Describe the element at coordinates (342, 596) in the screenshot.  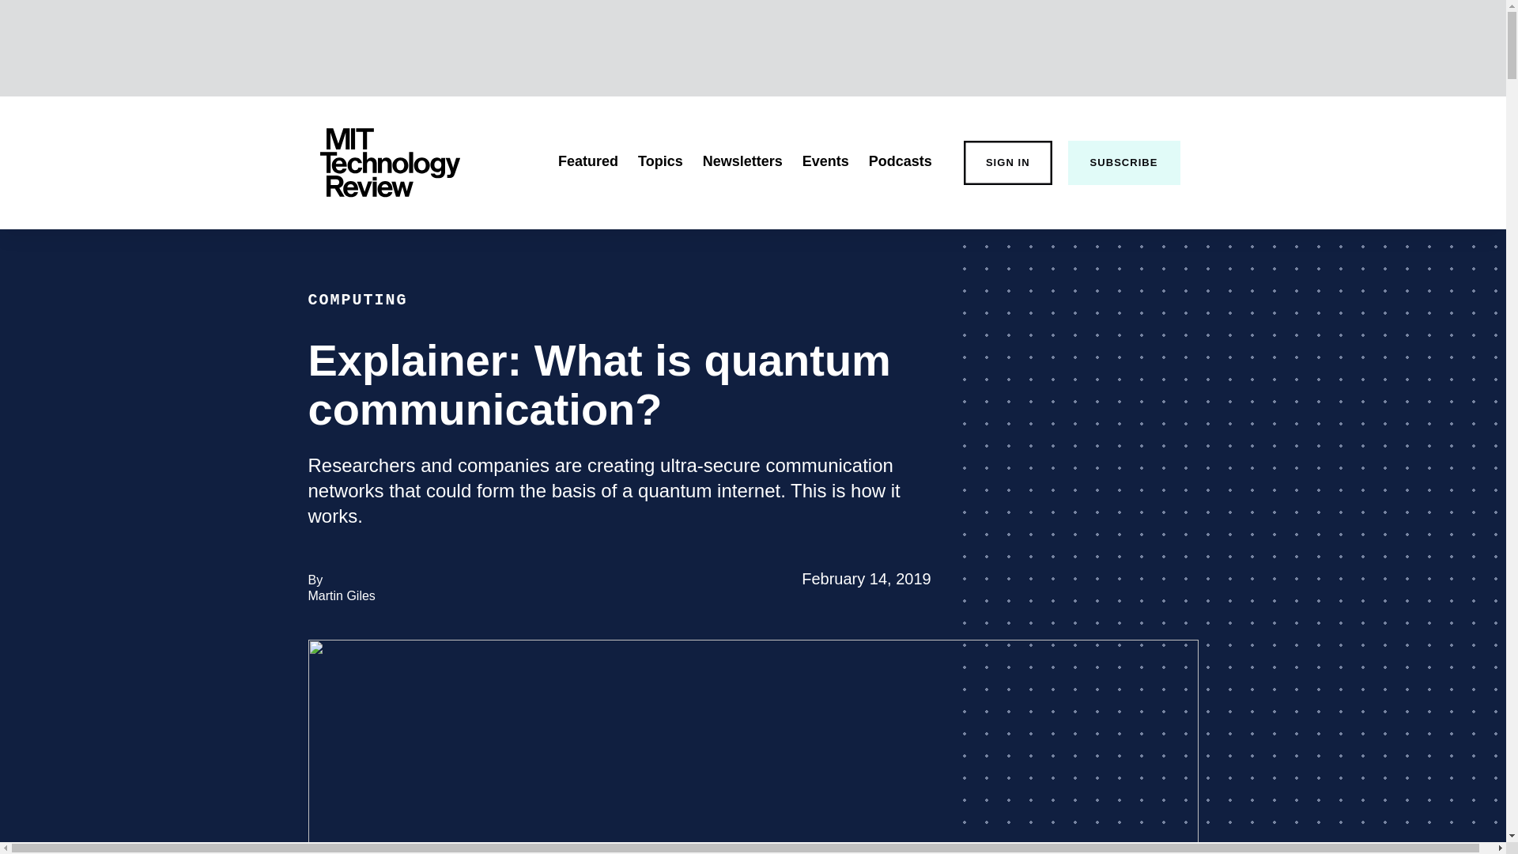
I see `COMPUTING` at that location.